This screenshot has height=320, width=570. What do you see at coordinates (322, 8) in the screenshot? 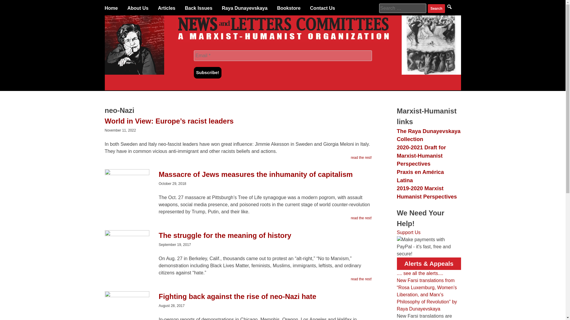
I see `Contact Us` at bounding box center [322, 8].